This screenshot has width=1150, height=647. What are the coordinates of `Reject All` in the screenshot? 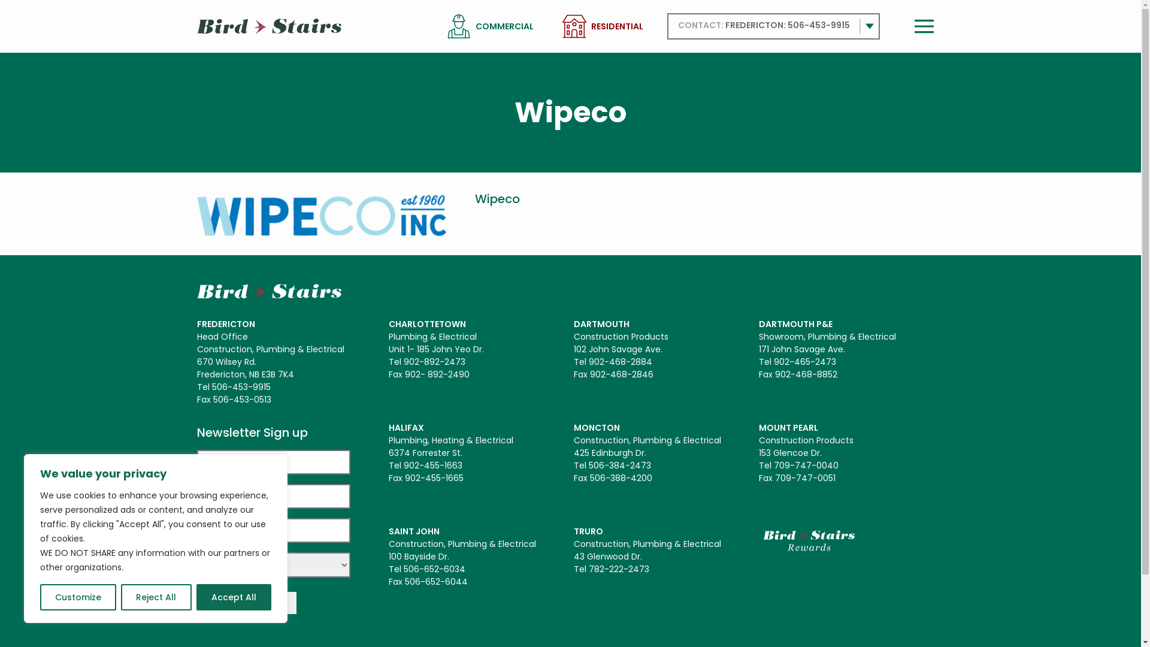 It's located at (156, 597).